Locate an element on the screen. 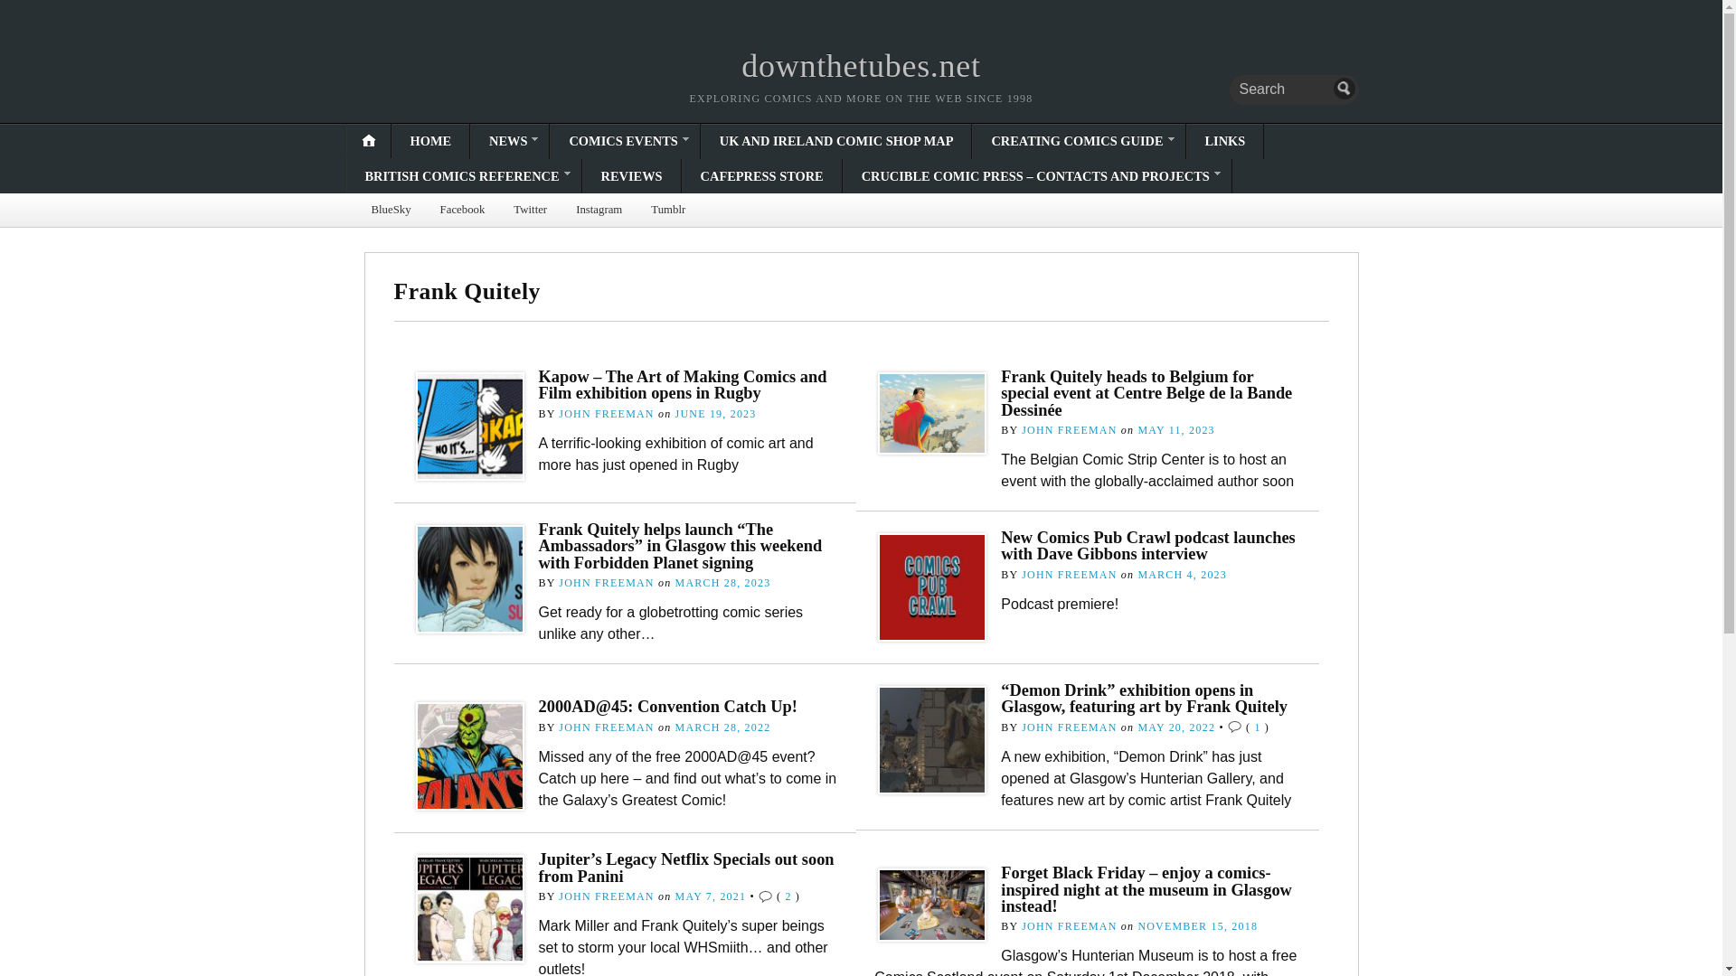 This screenshot has height=976, width=1736. 6:25 am is located at coordinates (1182, 574).